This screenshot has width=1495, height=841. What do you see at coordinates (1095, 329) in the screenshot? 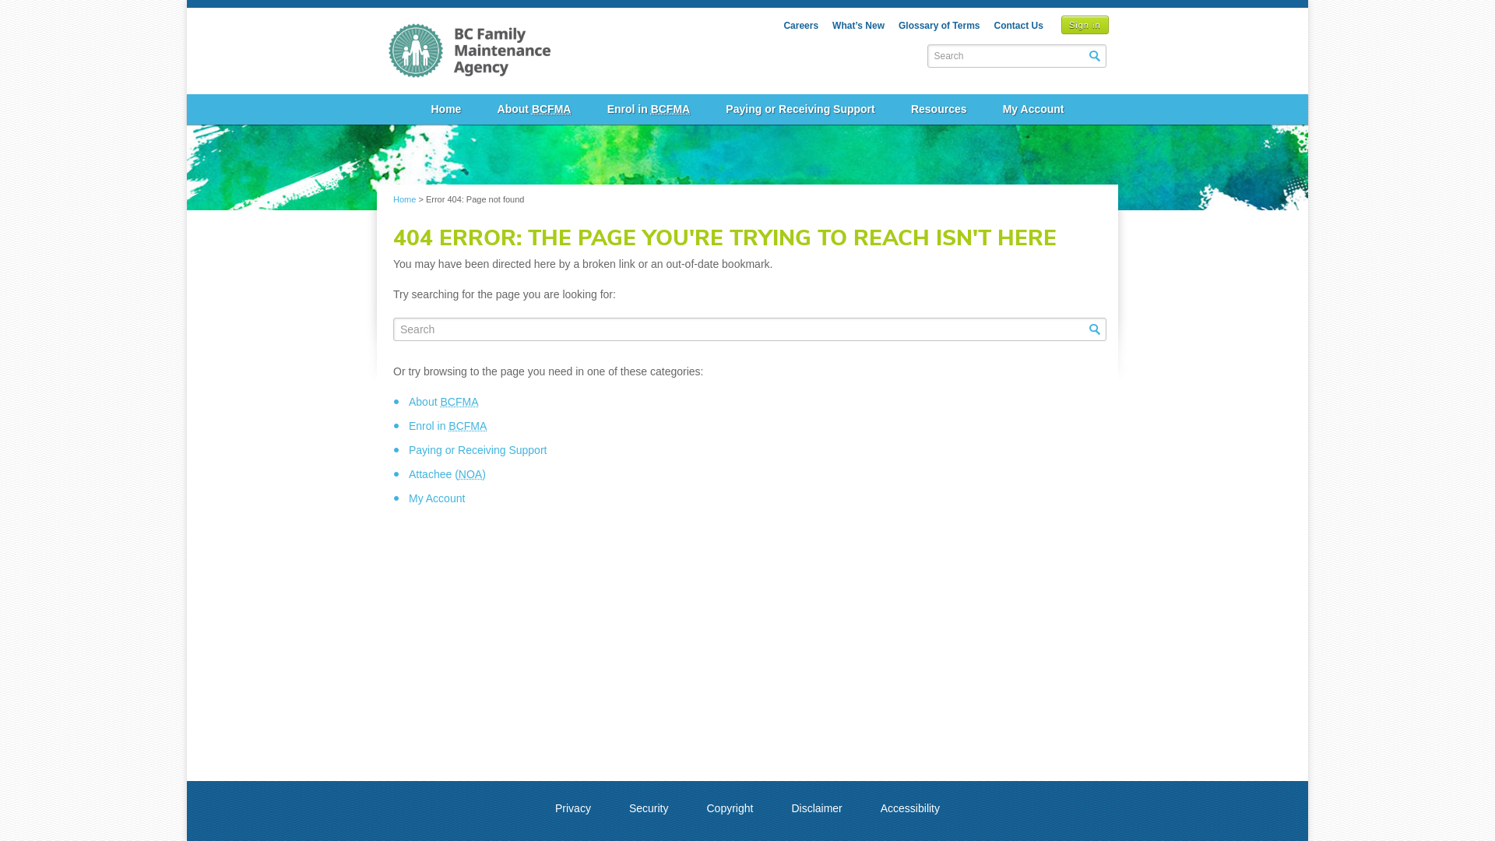
I see `Search` at bounding box center [1095, 329].